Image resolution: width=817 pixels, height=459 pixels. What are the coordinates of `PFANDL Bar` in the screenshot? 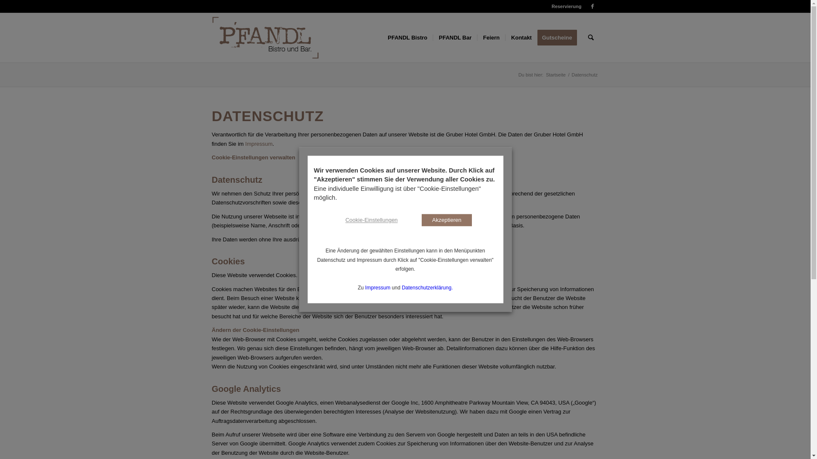 It's located at (455, 38).